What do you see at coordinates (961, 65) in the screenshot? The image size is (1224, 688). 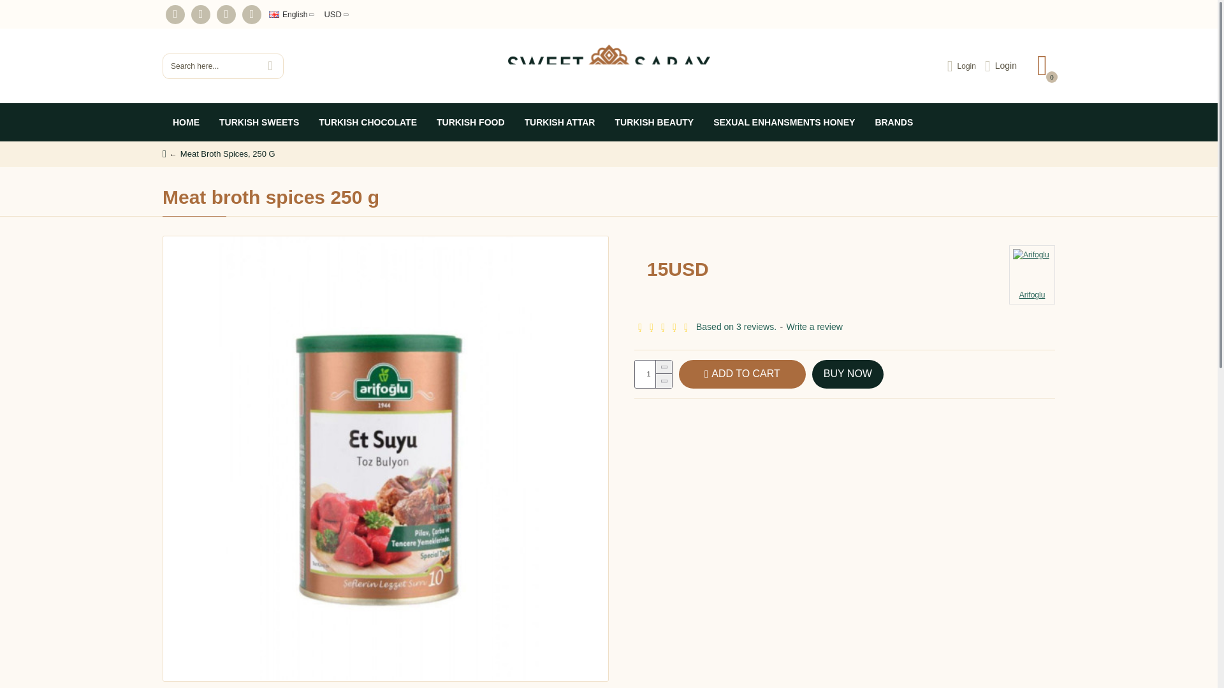 I see `Login` at bounding box center [961, 65].